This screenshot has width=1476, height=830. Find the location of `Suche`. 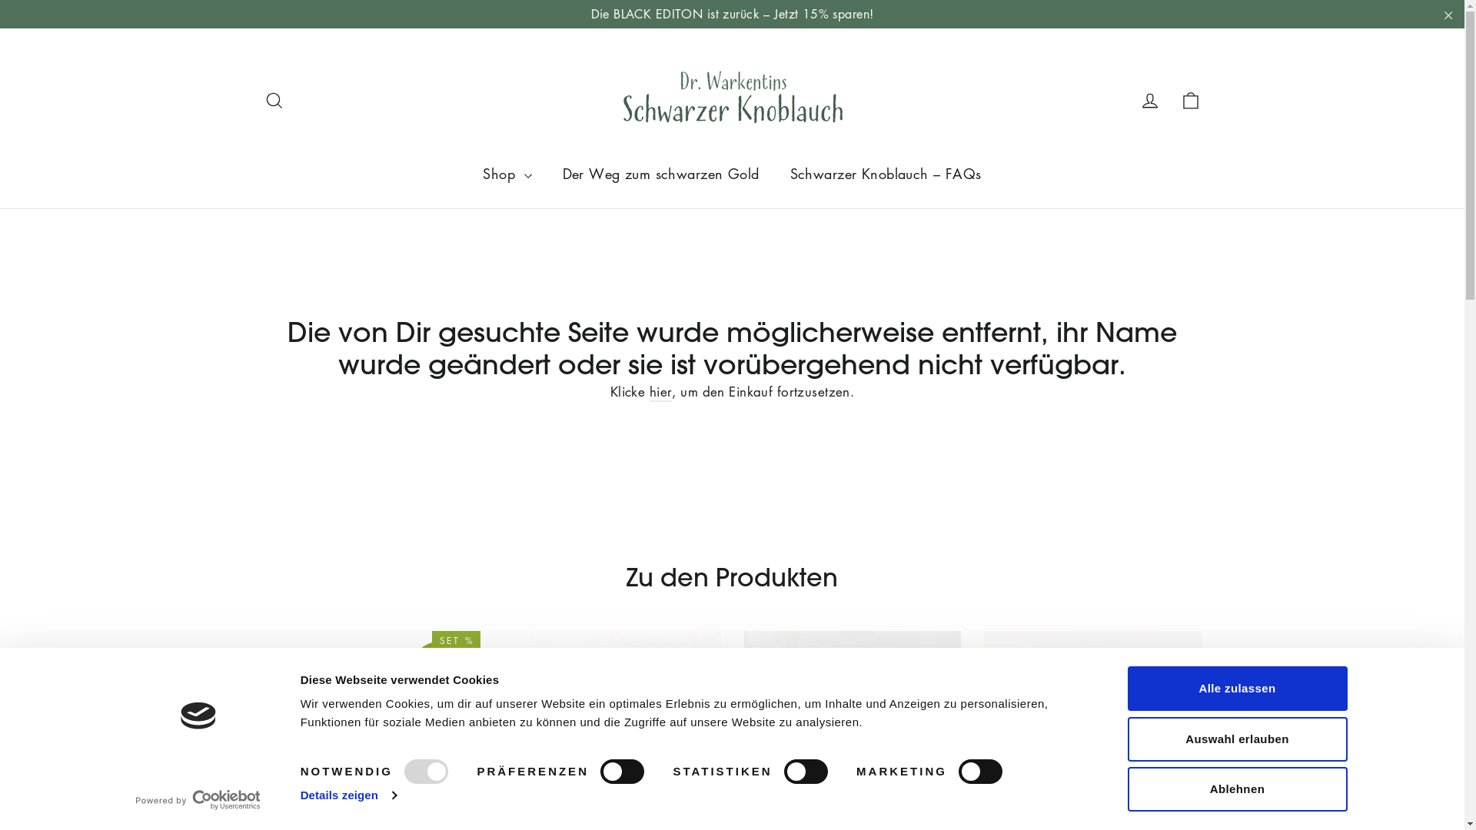

Suche is located at coordinates (274, 99).